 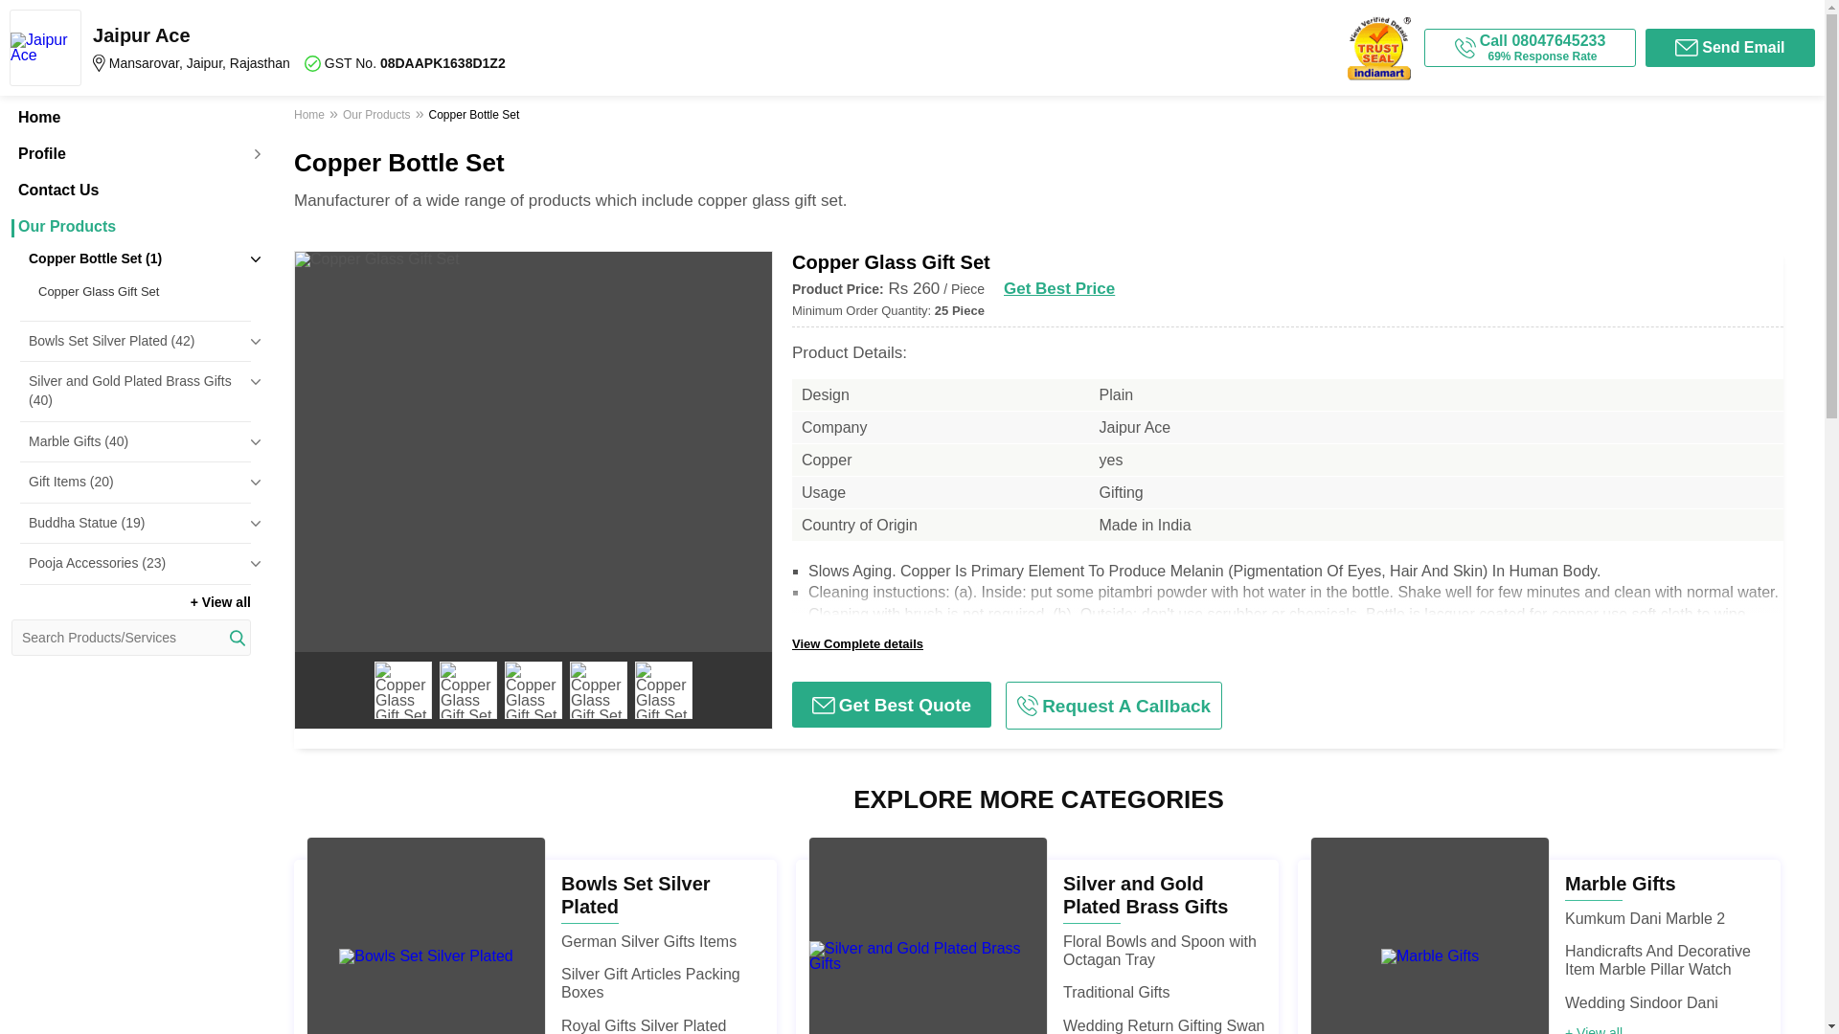 What do you see at coordinates (130, 226) in the screenshot?
I see `Our Products` at bounding box center [130, 226].